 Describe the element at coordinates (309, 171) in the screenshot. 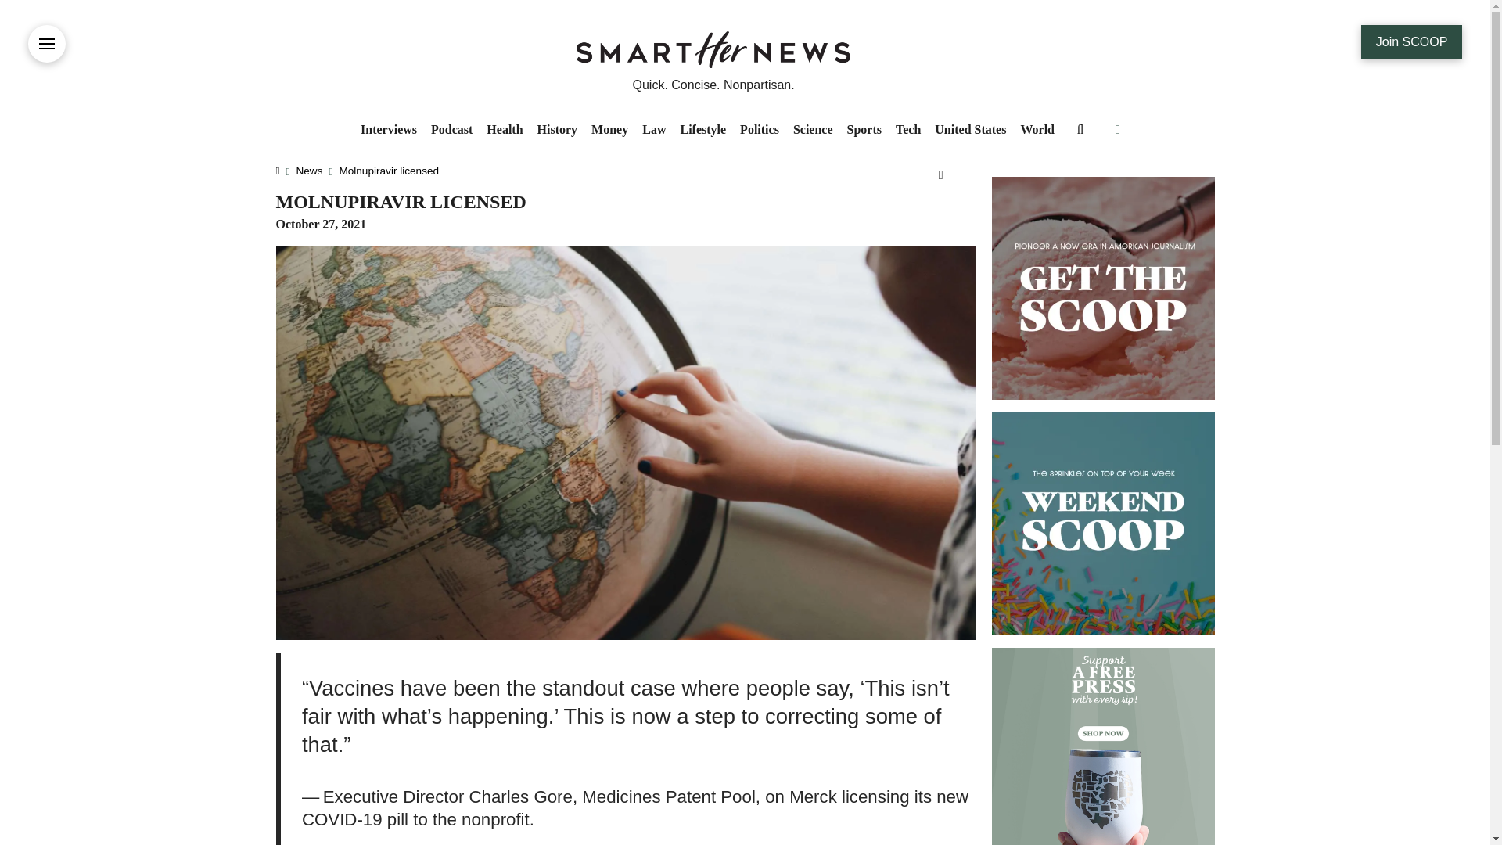

I see `News` at that location.